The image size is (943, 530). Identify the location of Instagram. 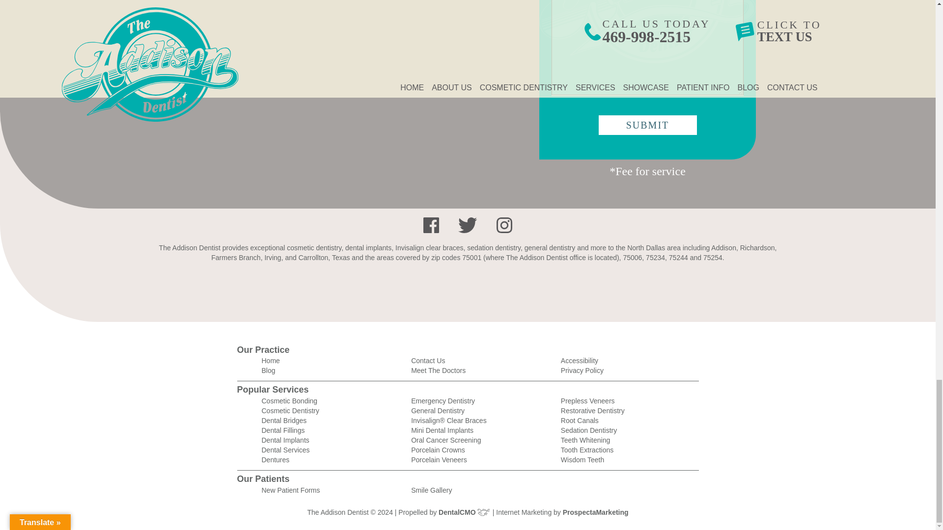
(504, 225).